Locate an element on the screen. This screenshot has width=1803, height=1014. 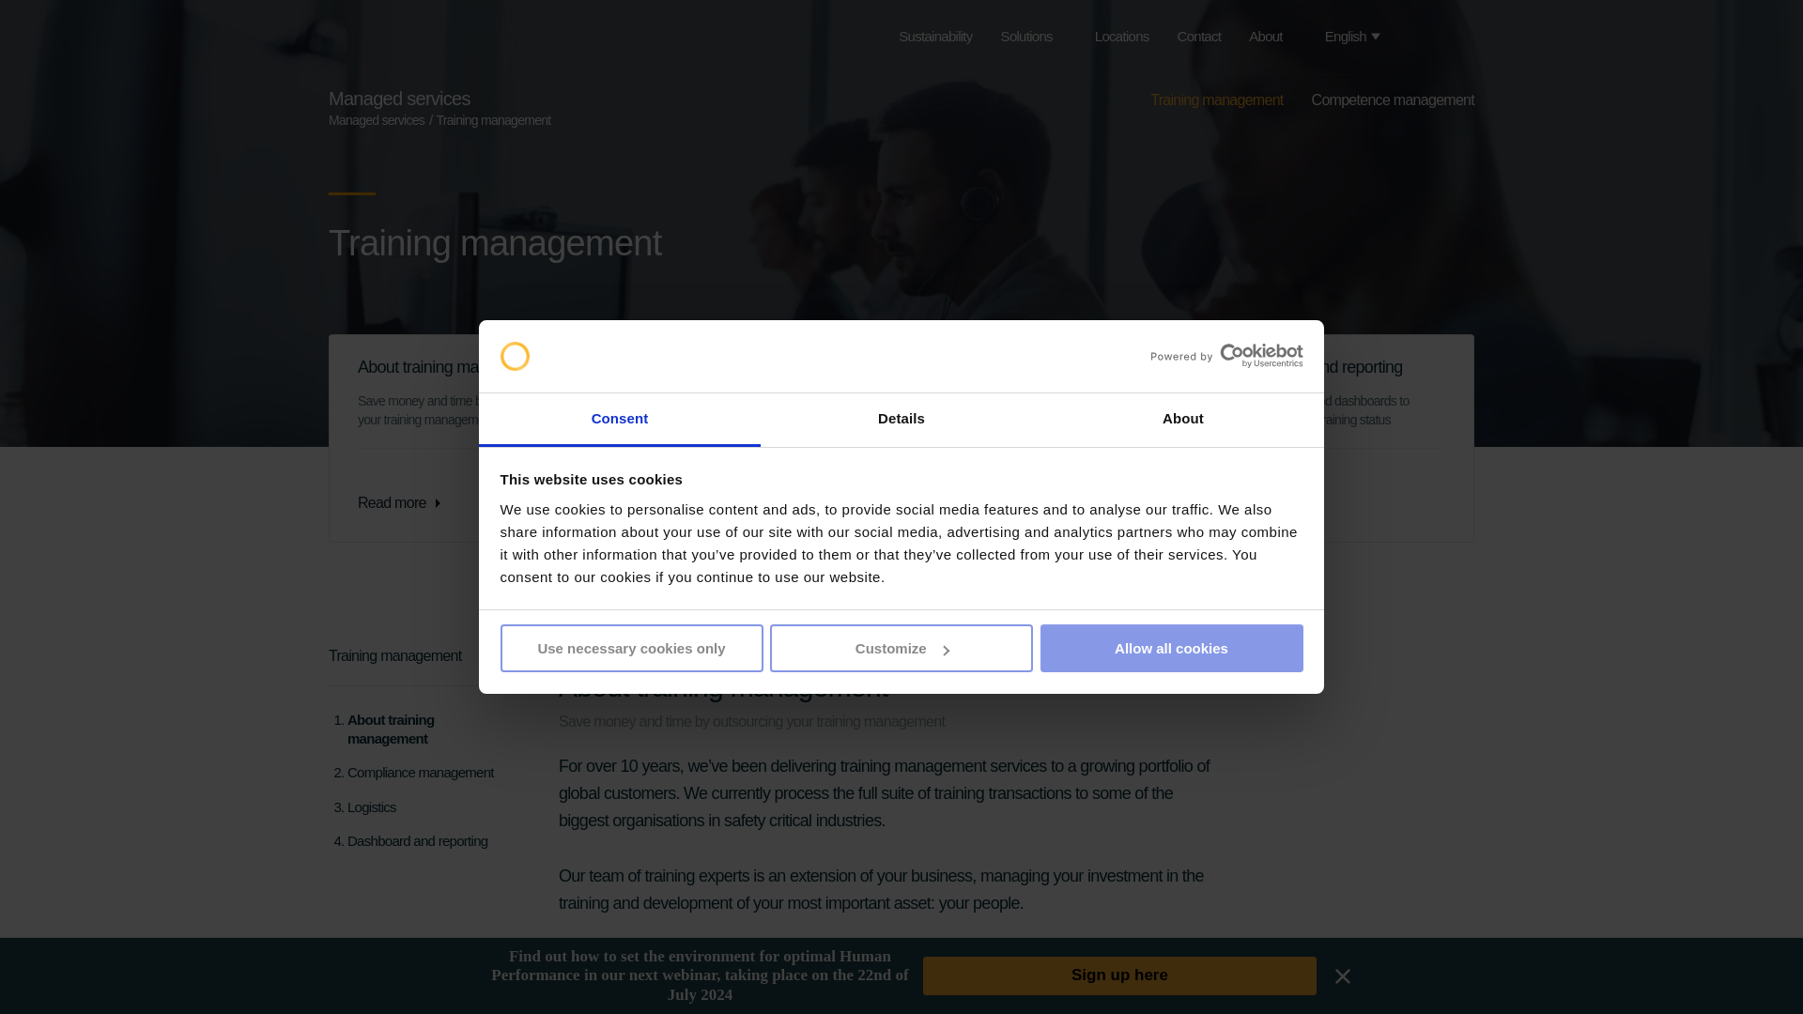
Consent is located at coordinates (620, 421).